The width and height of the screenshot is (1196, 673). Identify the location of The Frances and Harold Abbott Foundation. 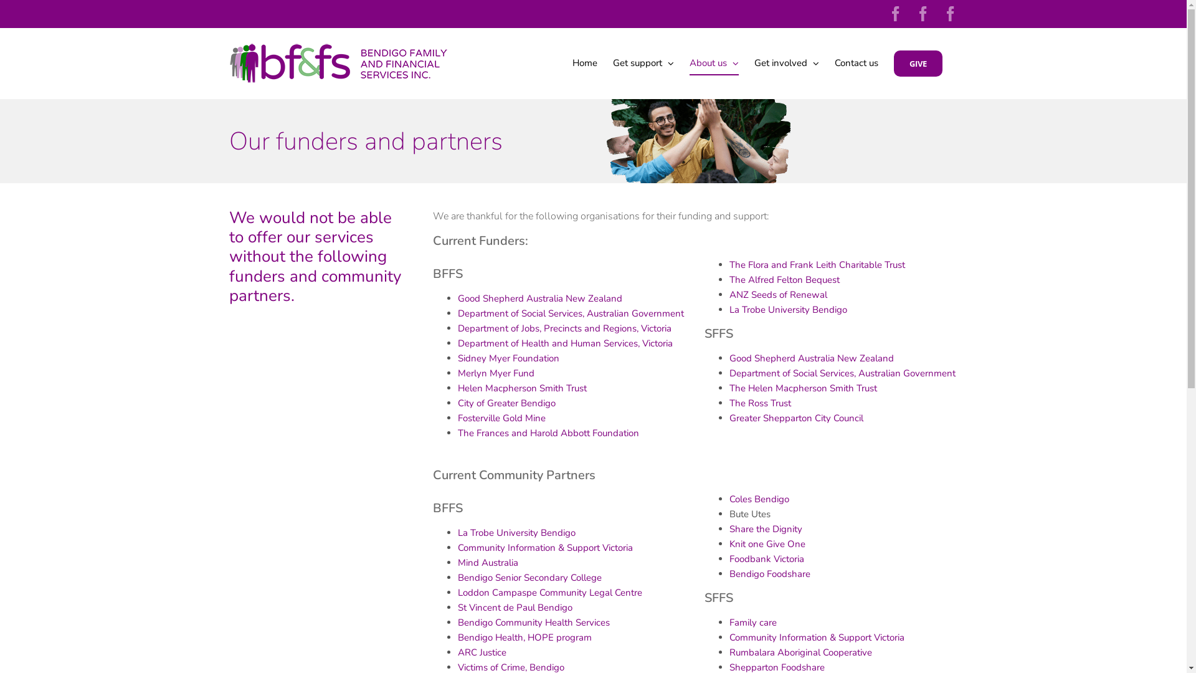
(548, 433).